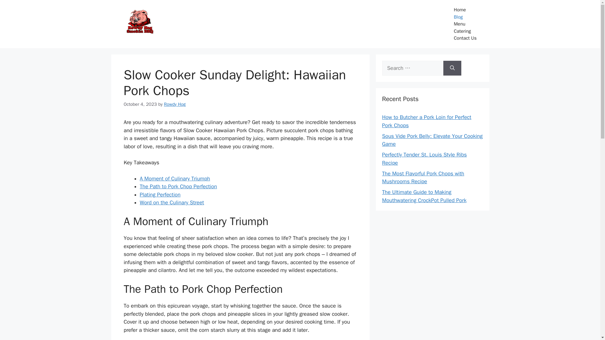  Describe the element at coordinates (175, 104) in the screenshot. I see `Rowdy Hog` at that location.